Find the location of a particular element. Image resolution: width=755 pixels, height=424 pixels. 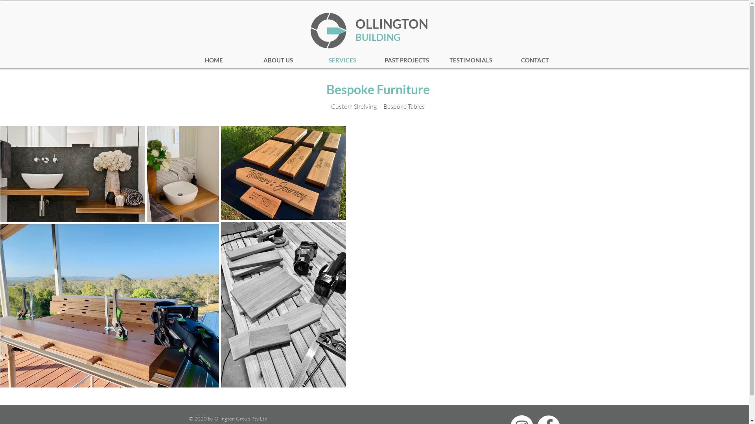

HOME is located at coordinates (214, 60).